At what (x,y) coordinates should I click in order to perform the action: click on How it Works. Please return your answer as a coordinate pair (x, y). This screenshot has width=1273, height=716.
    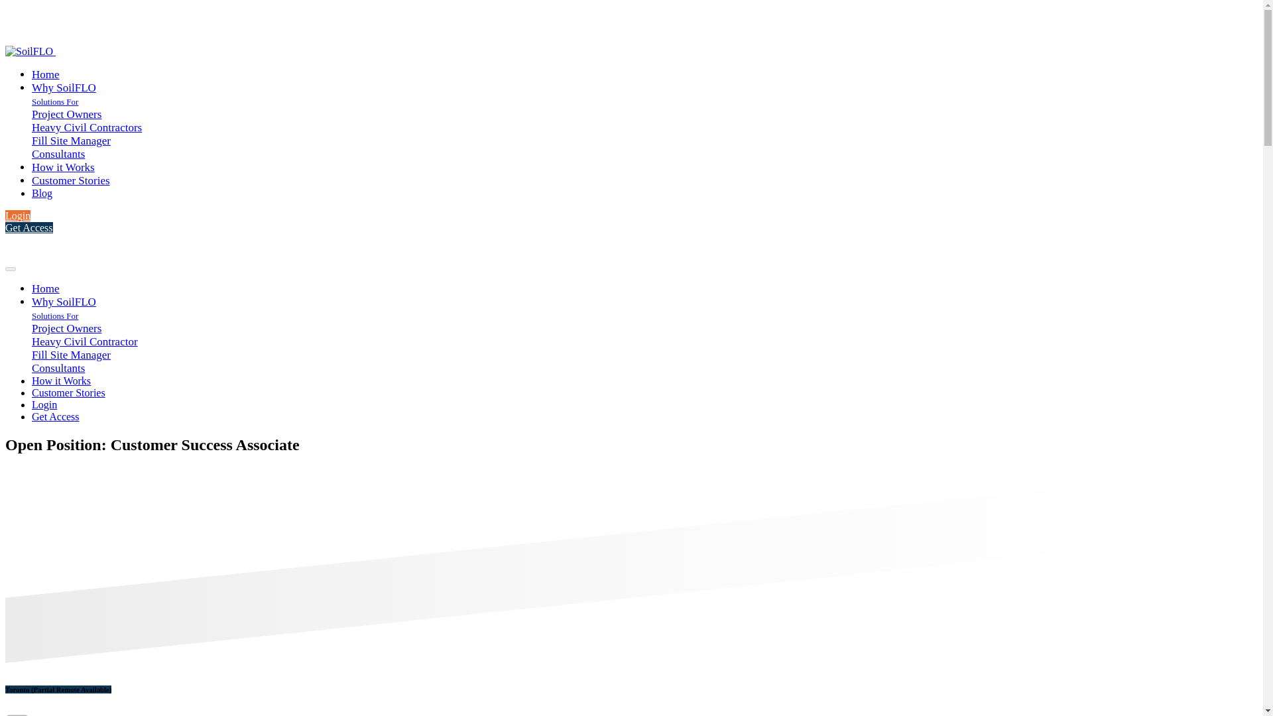
    Looking at the image, I should click on (63, 167).